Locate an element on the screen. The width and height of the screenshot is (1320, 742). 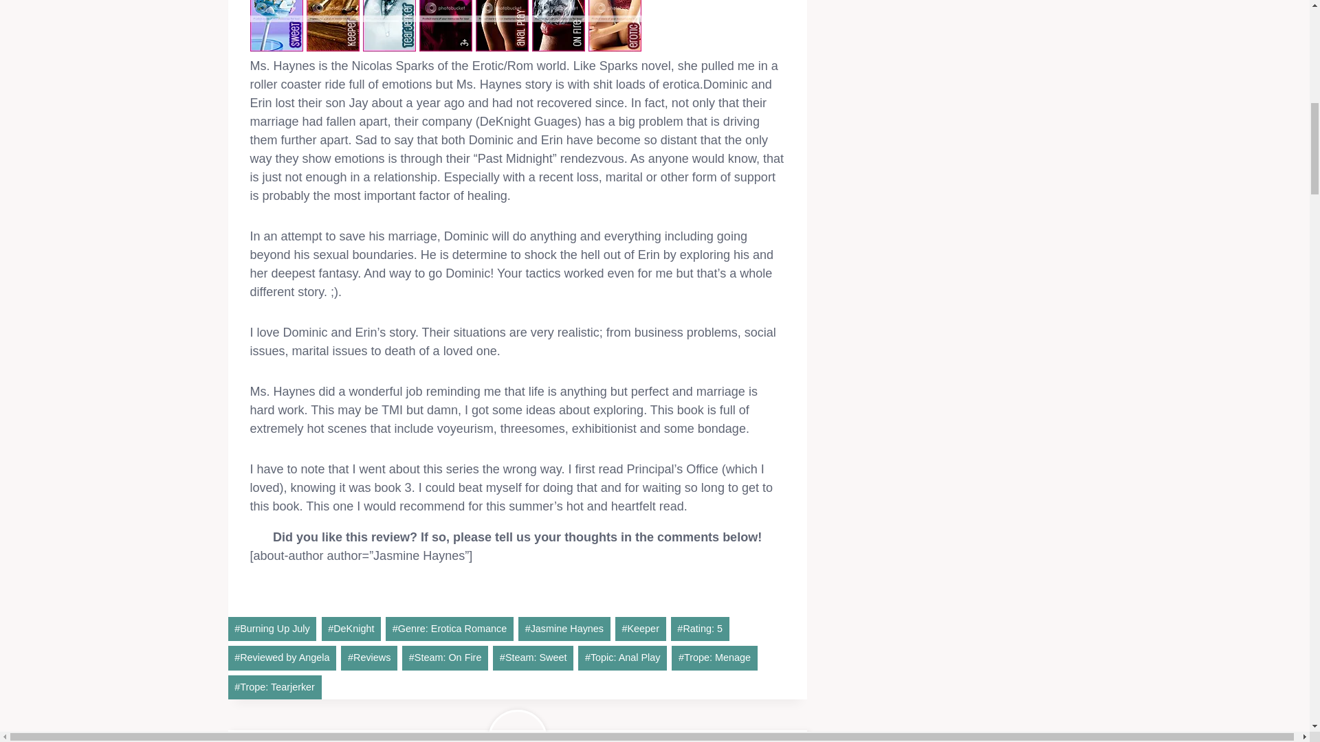
DeKnight is located at coordinates (351, 629).